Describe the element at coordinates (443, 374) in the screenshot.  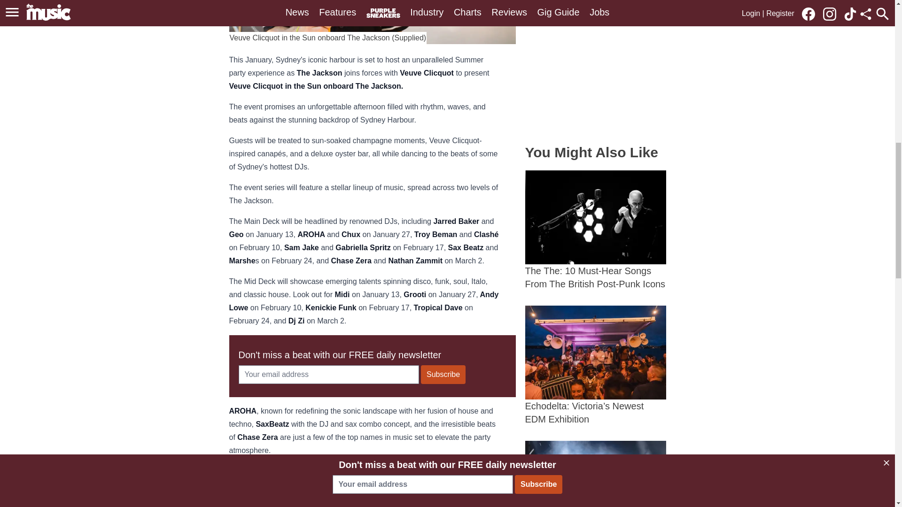
I see `Subscribe` at that location.